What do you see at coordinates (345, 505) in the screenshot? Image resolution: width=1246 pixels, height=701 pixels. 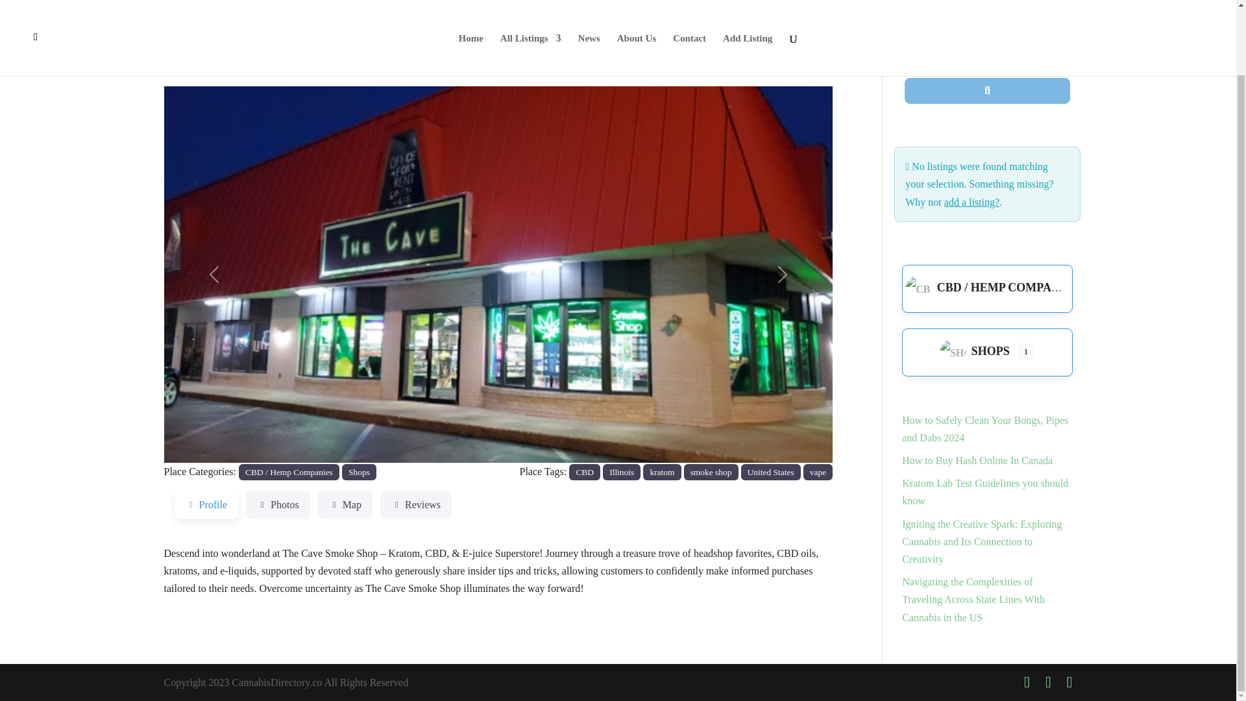 I see `Map` at bounding box center [345, 505].